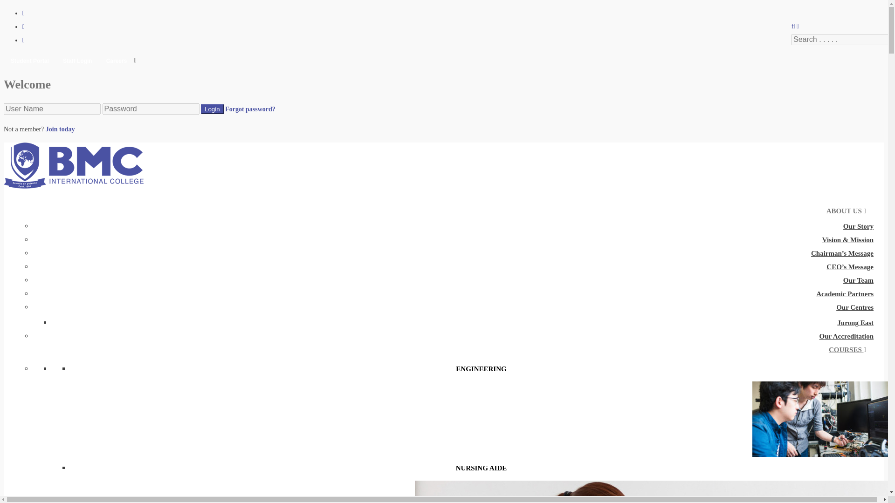 The image size is (895, 503). What do you see at coordinates (60, 129) in the screenshot?
I see `Join today` at bounding box center [60, 129].